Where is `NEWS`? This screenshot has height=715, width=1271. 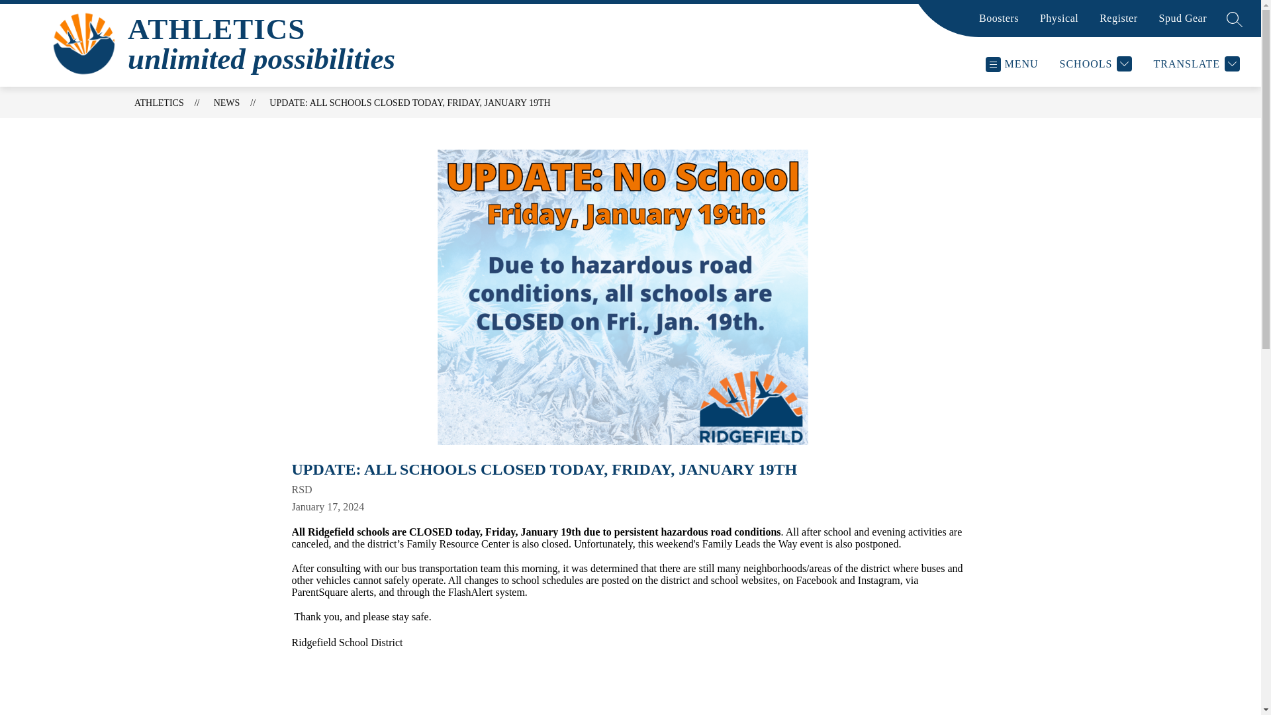 NEWS is located at coordinates (226, 103).